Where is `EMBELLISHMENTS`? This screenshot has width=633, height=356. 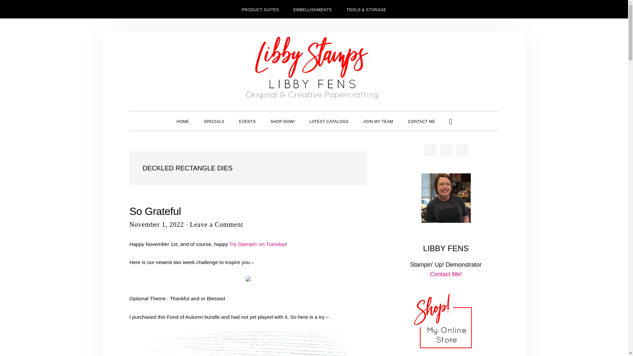
EMBELLISHMENTS is located at coordinates (312, 9).